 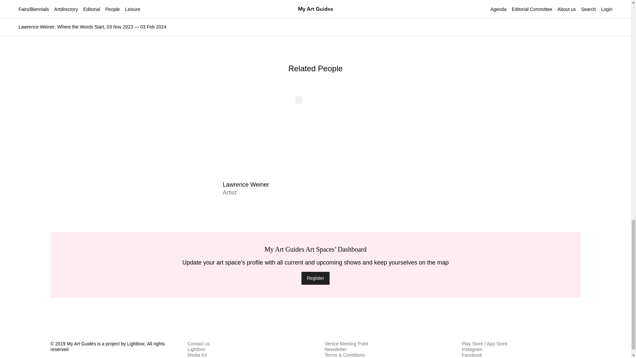 What do you see at coordinates (199, 344) in the screenshot?
I see `Contact us` at bounding box center [199, 344].